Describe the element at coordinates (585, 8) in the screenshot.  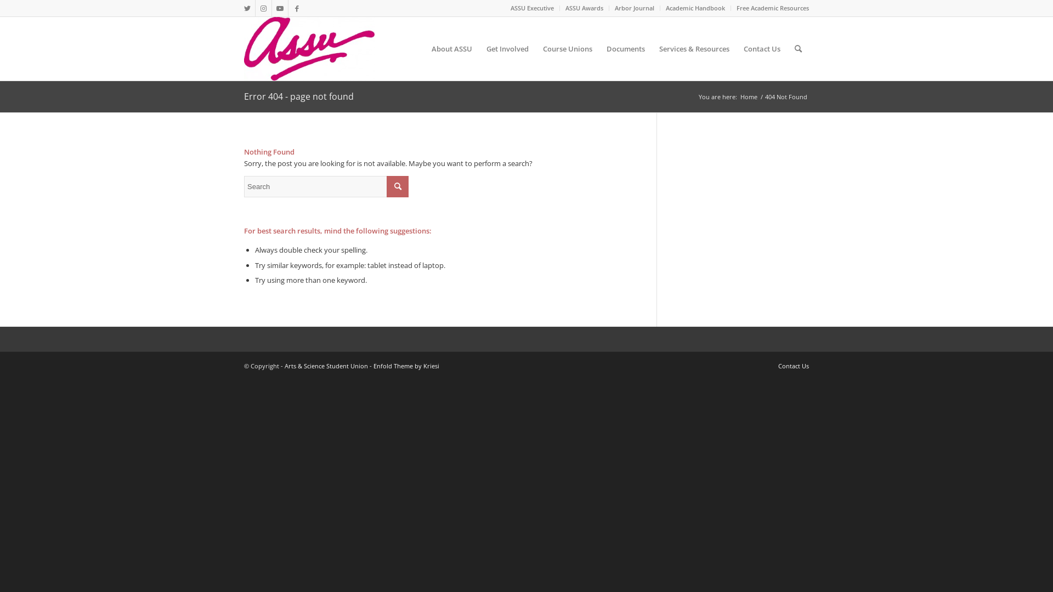
I see `ASSU Awards` at that location.